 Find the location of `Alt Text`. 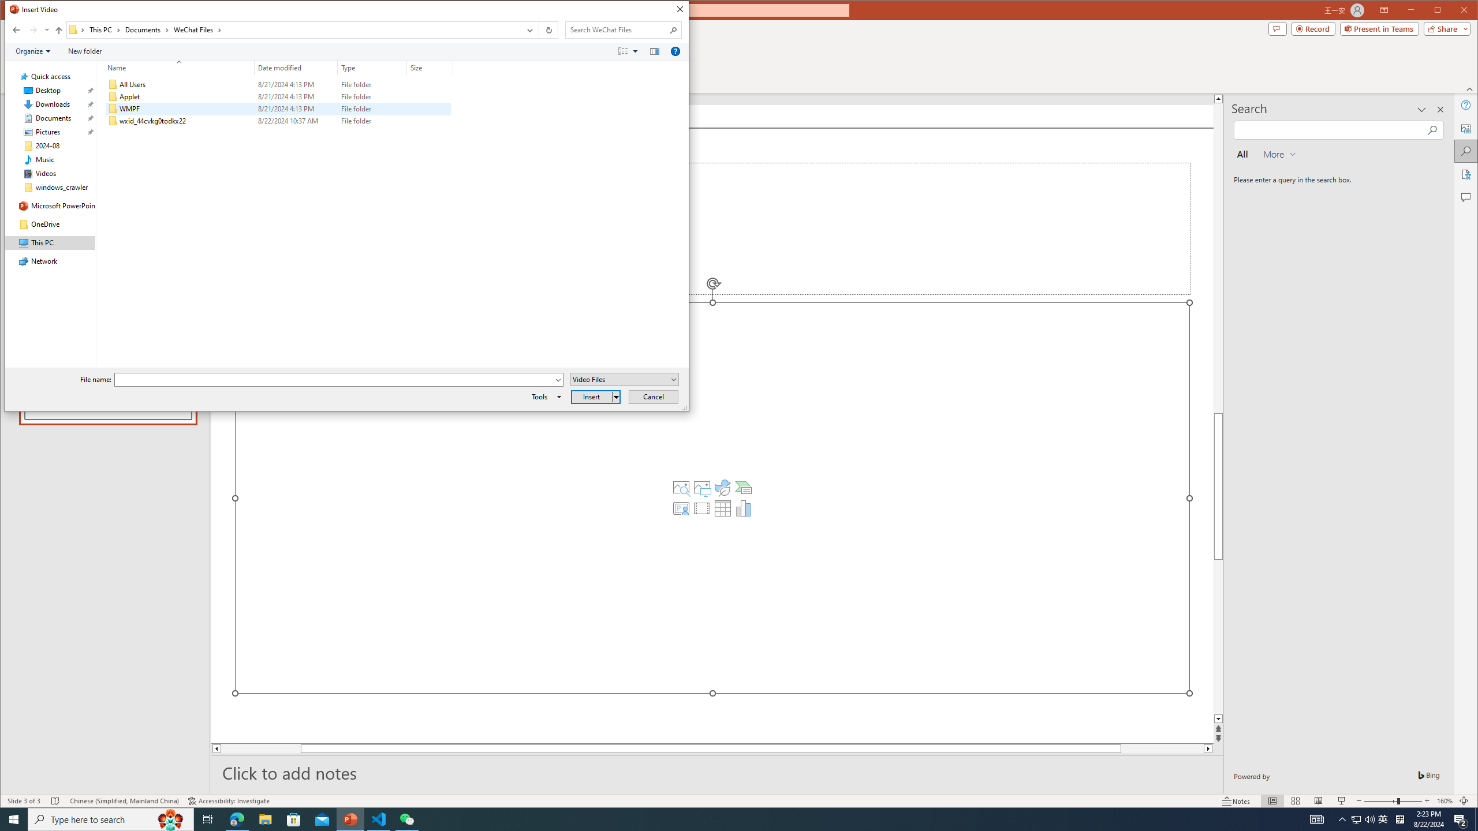

Alt Text is located at coordinates (1466, 128).